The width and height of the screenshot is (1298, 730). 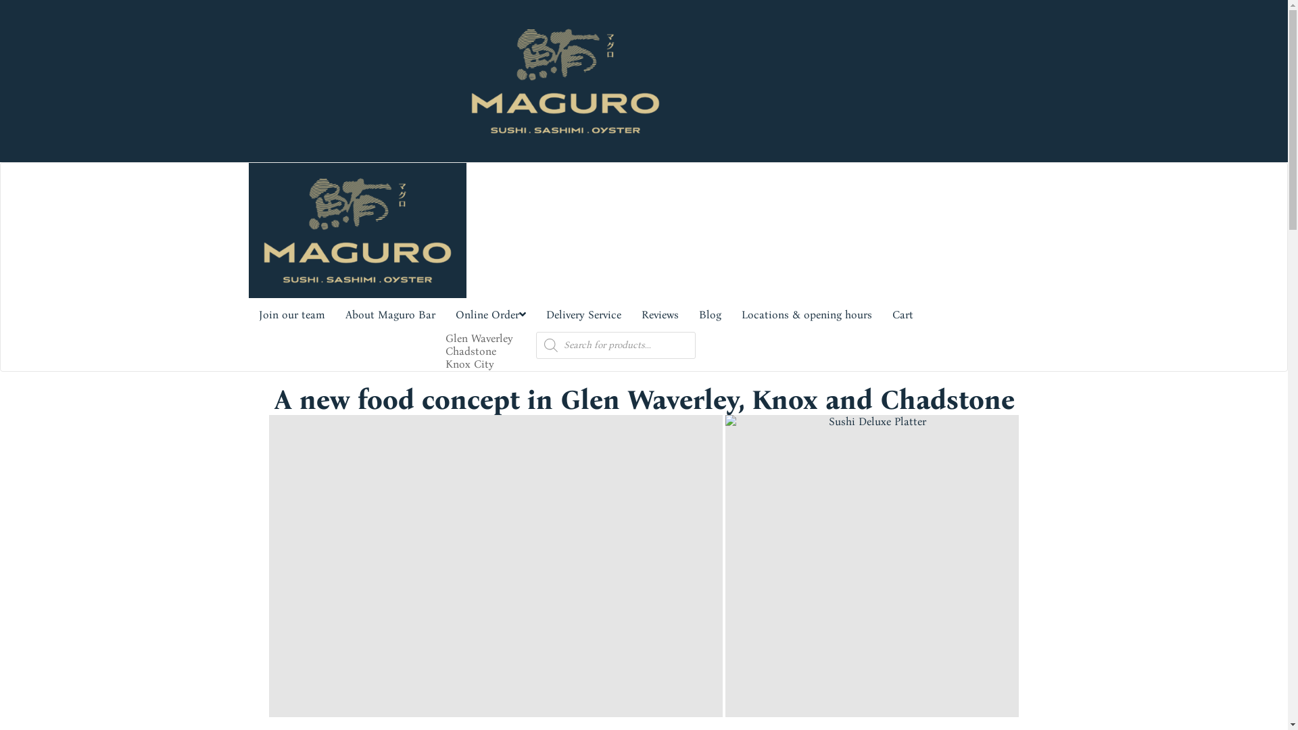 What do you see at coordinates (660, 315) in the screenshot?
I see `Reviews` at bounding box center [660, 315].